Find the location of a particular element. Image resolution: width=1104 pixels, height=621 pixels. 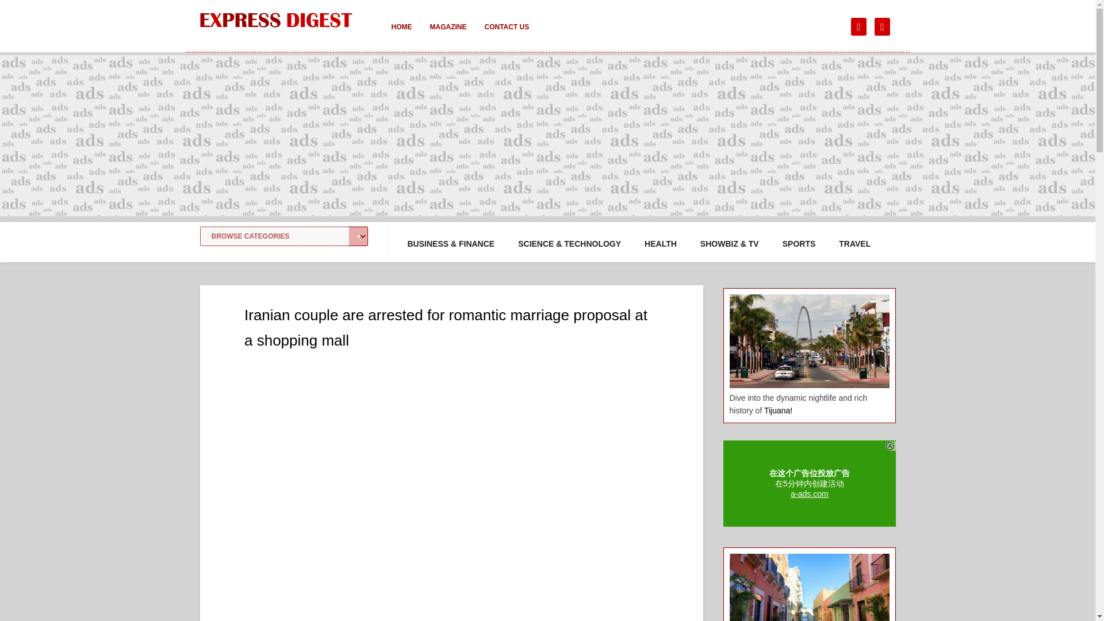

MAGAZINE is located at coordinates (448, 34).